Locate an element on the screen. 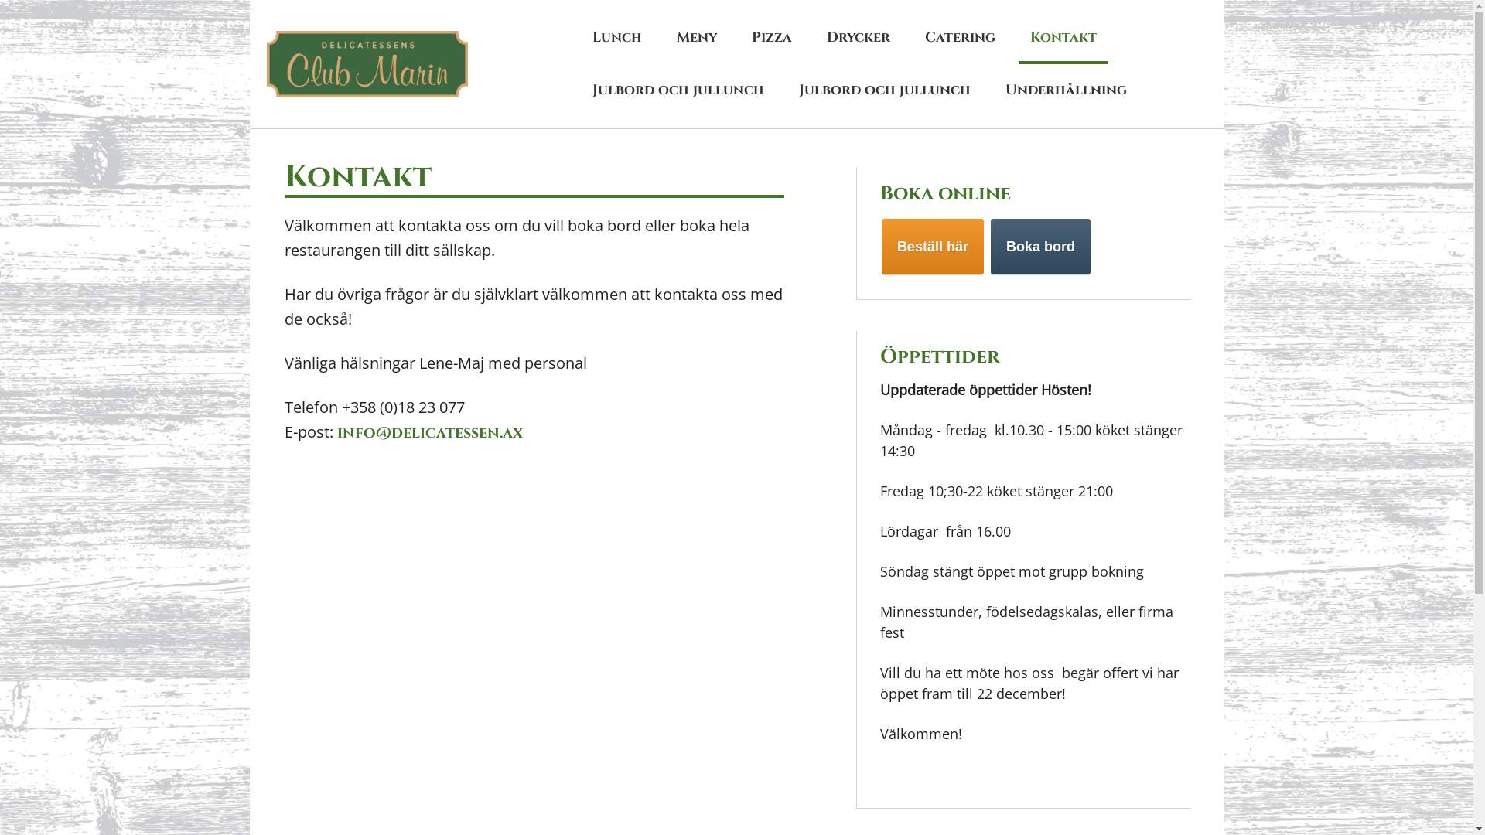  Lunch is located at coordinates (617, 38).